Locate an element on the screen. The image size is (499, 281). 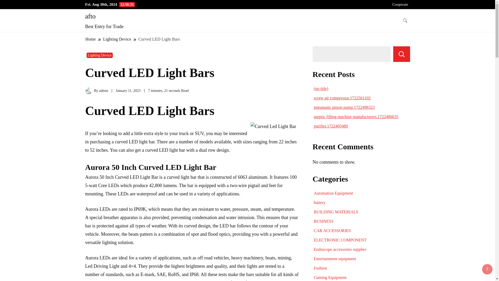
Home is located at coordinates (91, 39).